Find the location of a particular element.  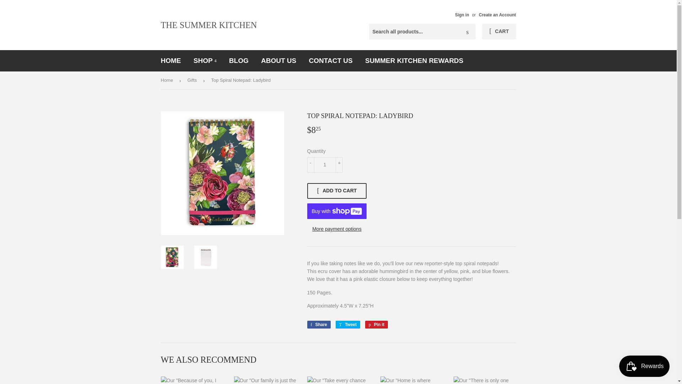

SHOP is located at coordinates (205, 60).